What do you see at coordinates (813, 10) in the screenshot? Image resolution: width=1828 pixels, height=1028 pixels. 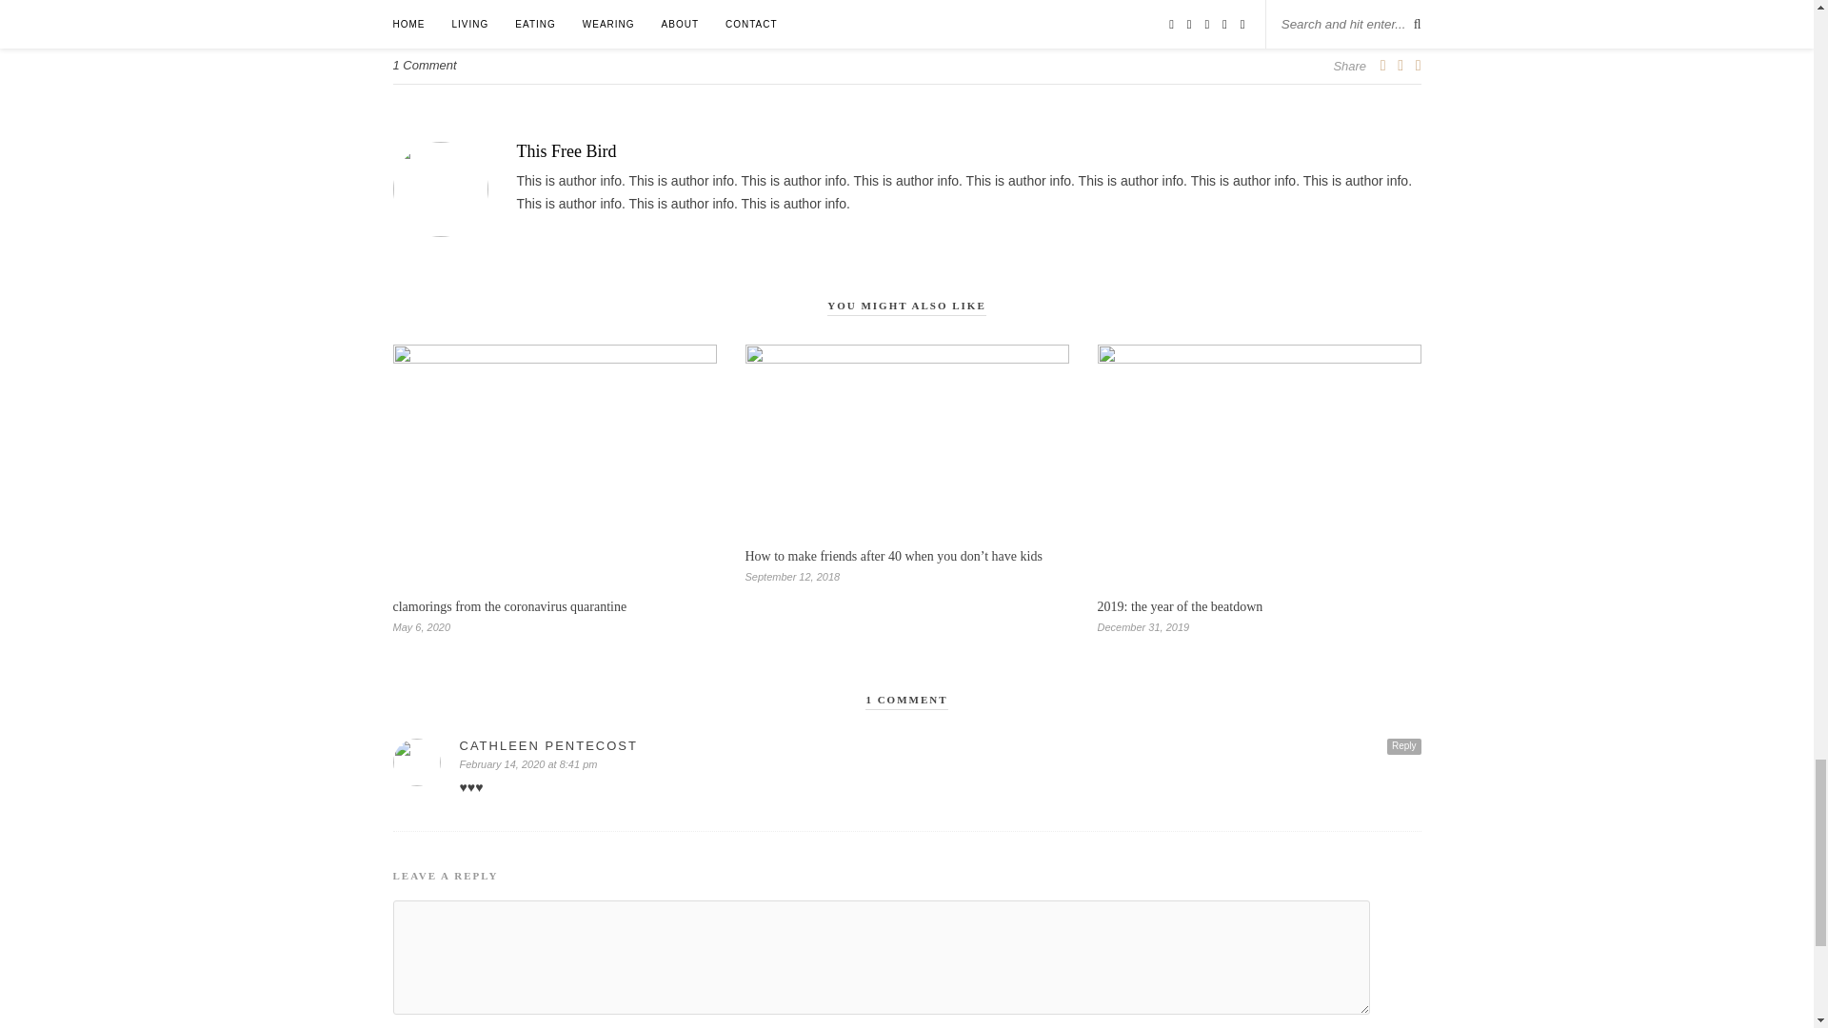 I see `VALENTINE'S DAY` at bounding box center [813, 10].